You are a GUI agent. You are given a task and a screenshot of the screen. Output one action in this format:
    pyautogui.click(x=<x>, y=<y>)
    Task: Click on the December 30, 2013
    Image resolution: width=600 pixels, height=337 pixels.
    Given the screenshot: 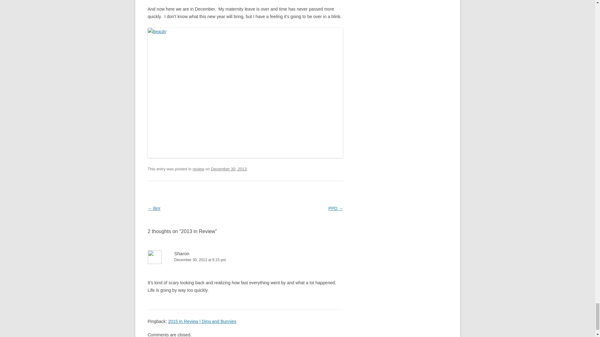 What is the action you would take?
    pyautogui.click(x=229, y=168)
    